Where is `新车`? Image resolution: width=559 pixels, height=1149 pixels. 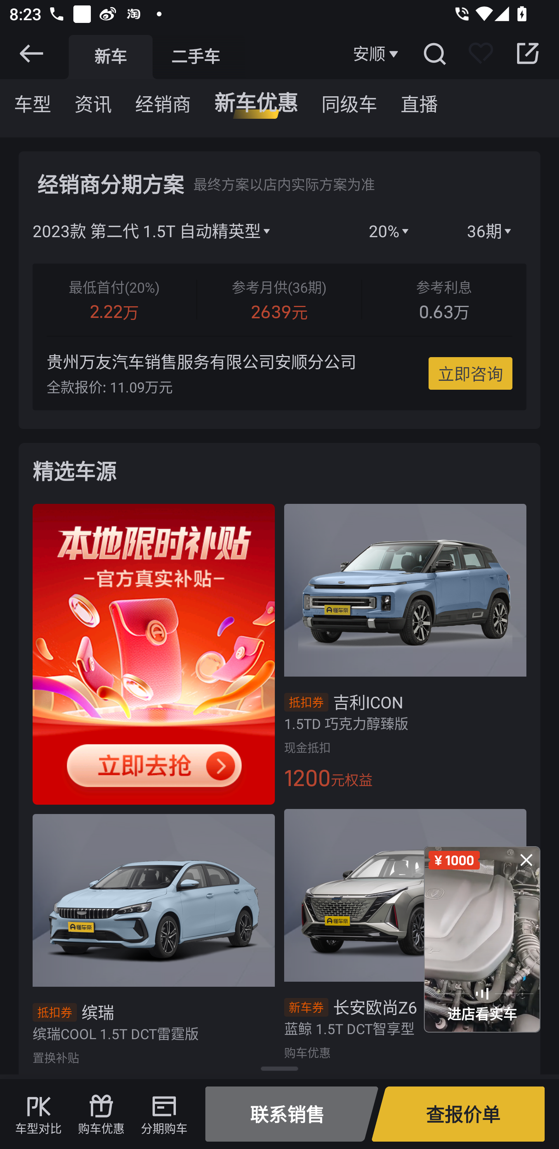 新车 is located at coordinates (110, 57).